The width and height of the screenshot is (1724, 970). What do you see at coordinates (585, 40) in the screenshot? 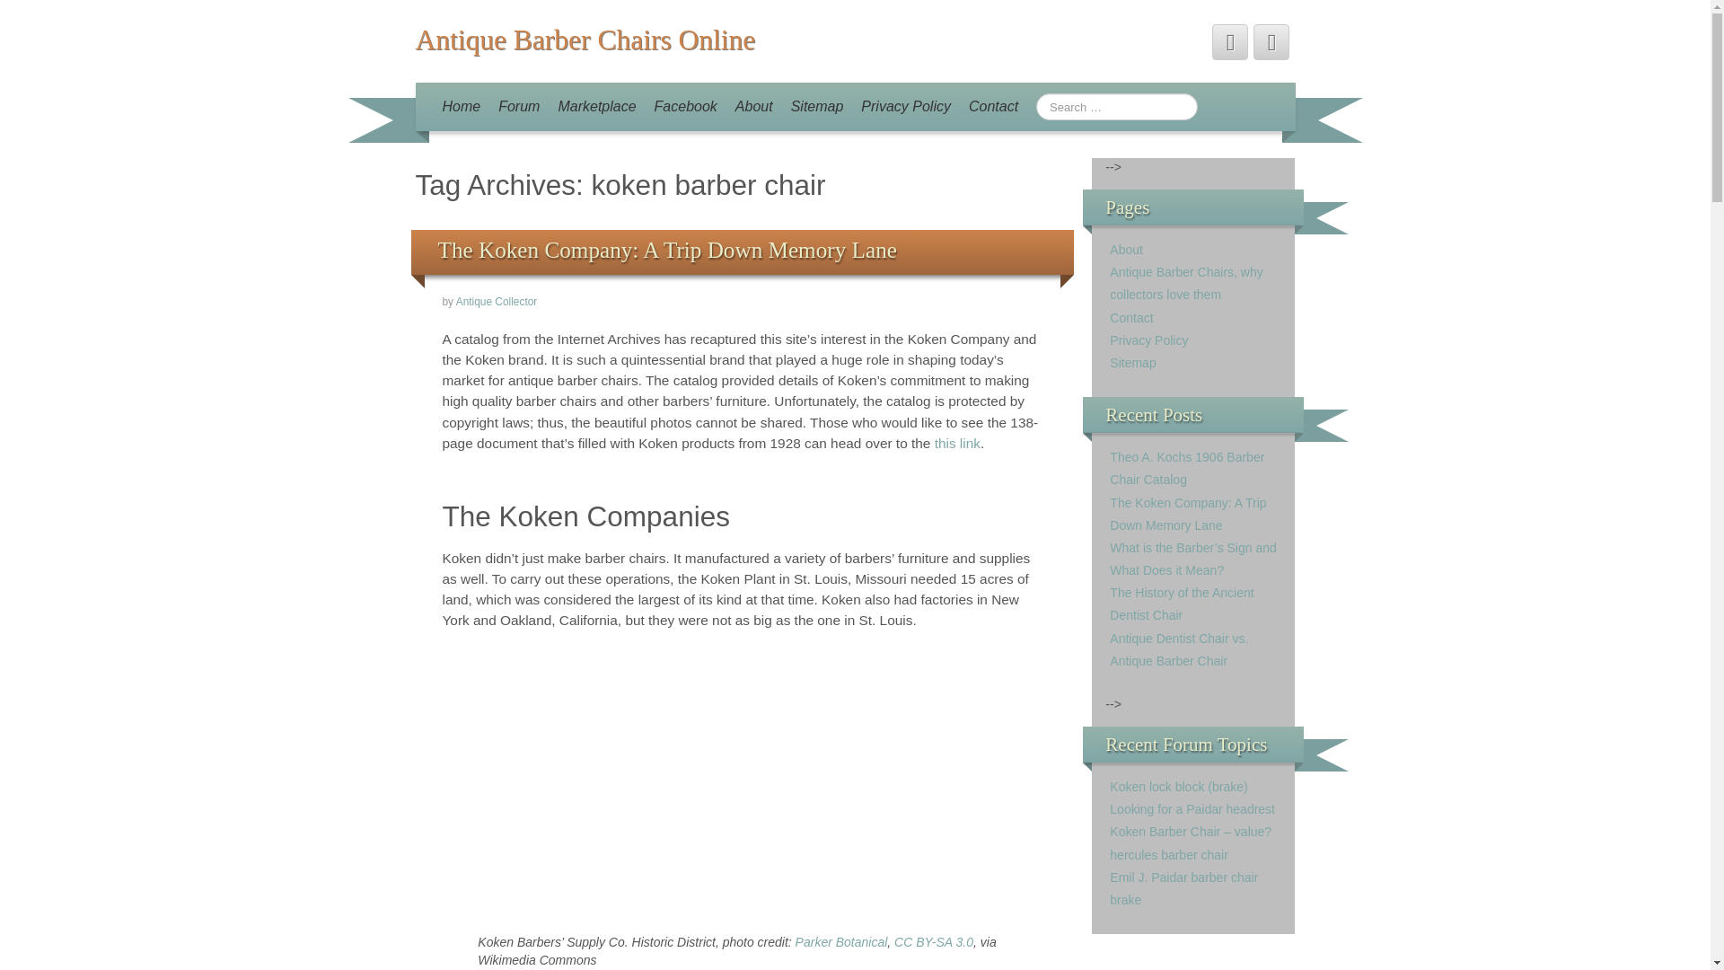
I see `Antique Barber Chairs Online` at bounding box center [585, 40].